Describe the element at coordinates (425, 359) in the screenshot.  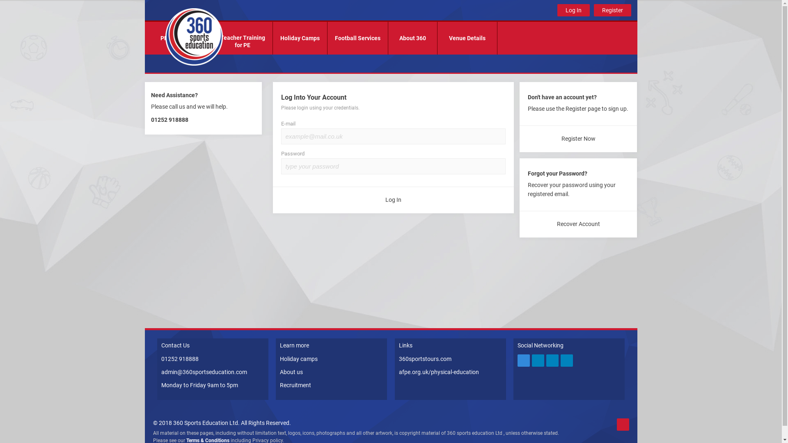
I see `360sportstours.com` at that location.